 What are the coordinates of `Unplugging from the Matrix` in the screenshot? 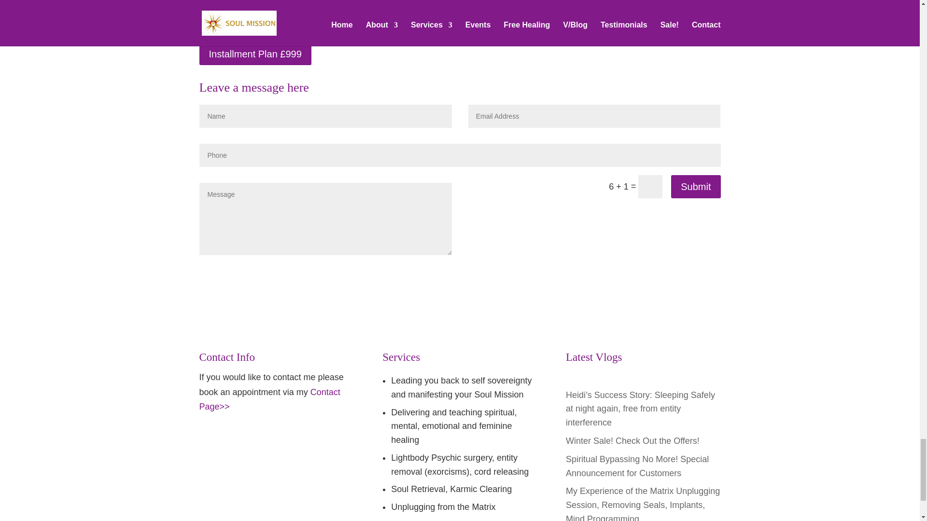 It's located at (443, 507).